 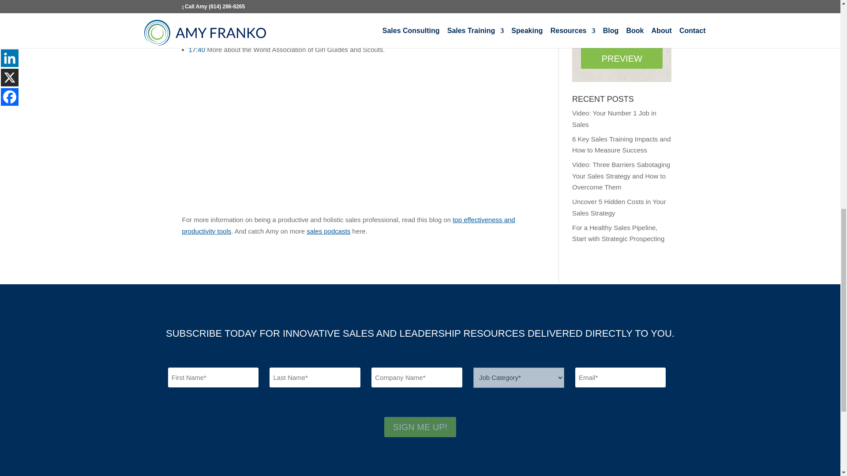 I want to click on 09:51, so click(x=197, y=4).